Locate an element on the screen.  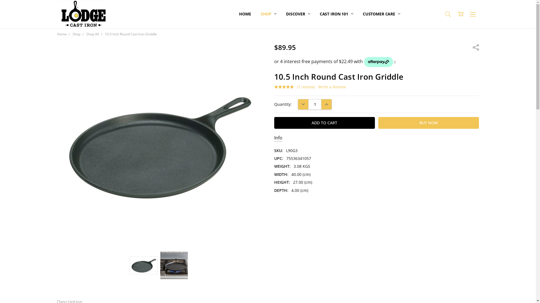
10.5 Inch Round Cast Iron Griddle is located at coordinates (144, 265).